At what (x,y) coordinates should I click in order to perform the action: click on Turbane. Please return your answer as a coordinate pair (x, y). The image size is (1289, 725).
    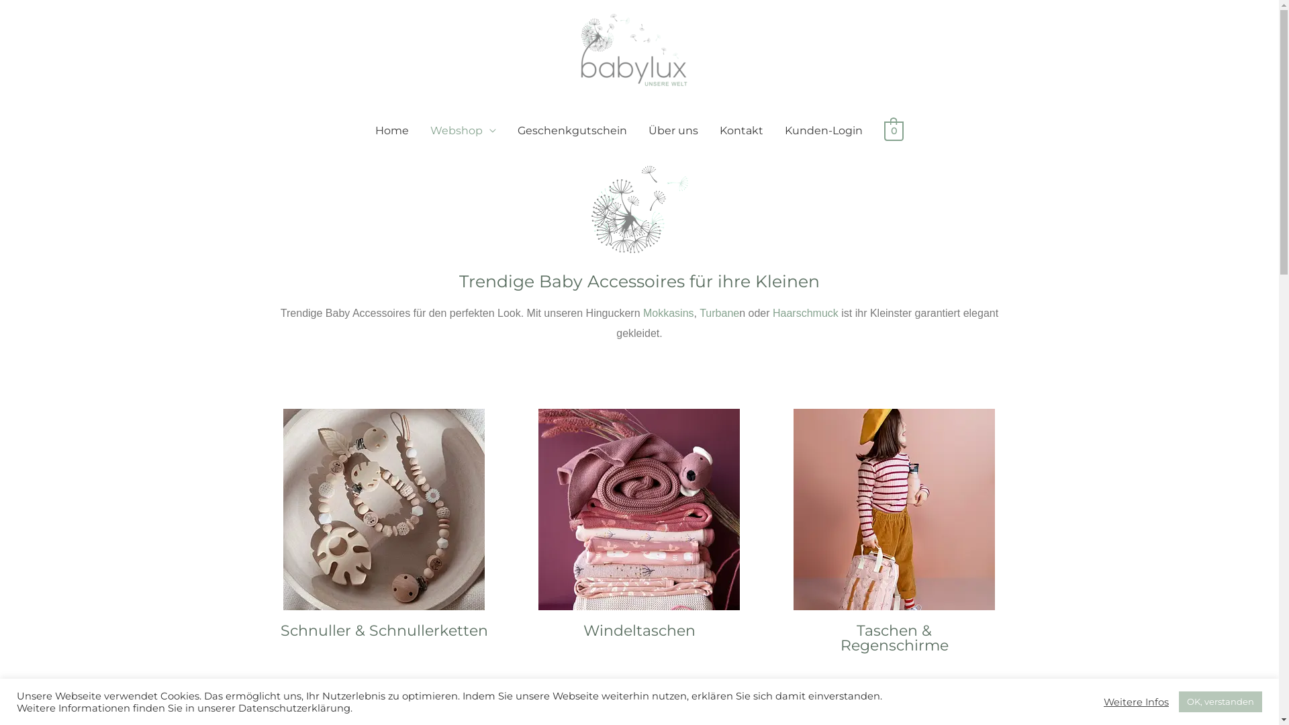
    Looking at the image, I should click on (720, 313).